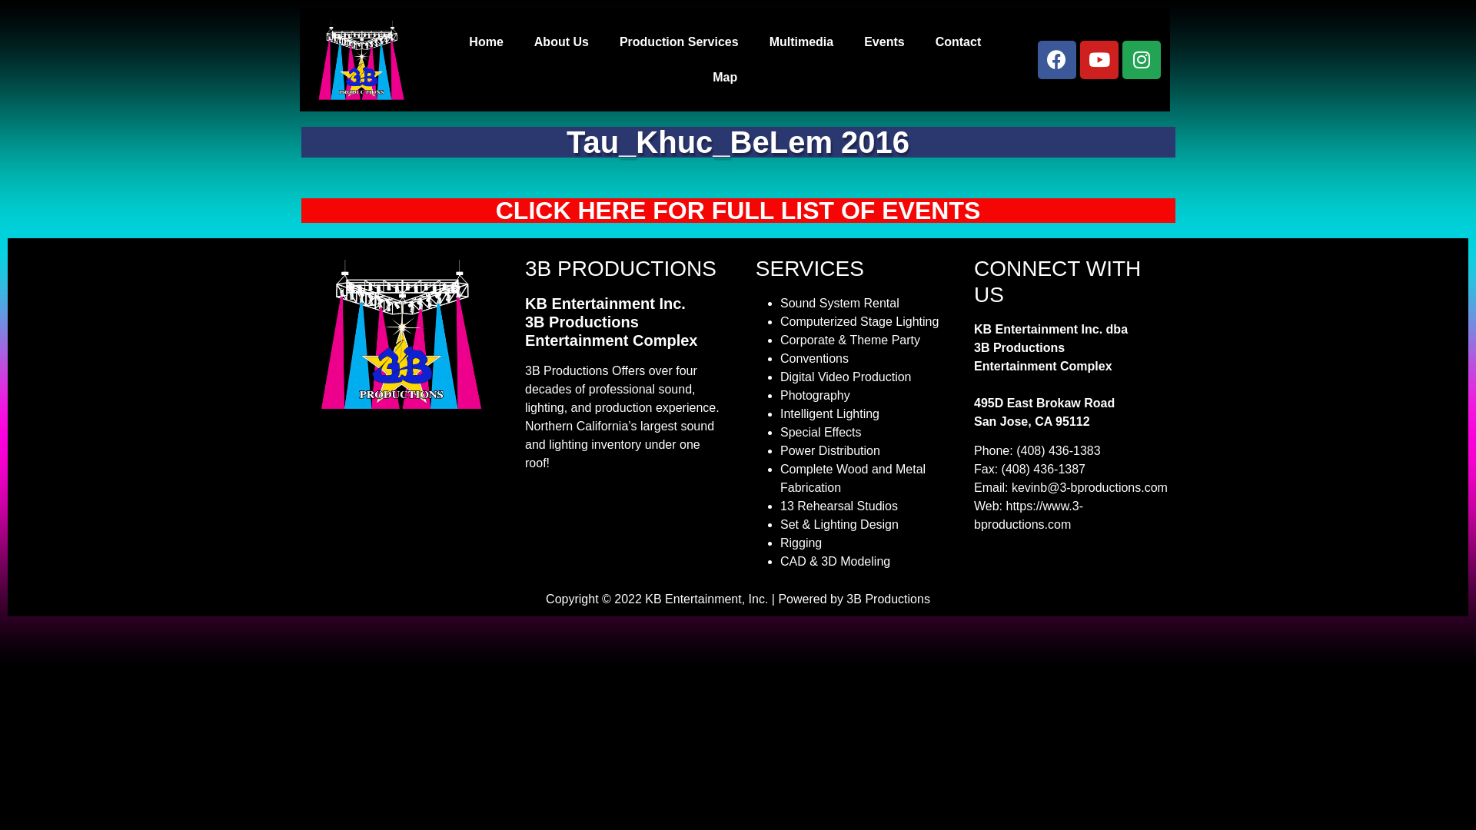 The height and width of the screenshot is (830, 1476). What do you see at coordinates (486, 41) in the screenshot?
I see `Home` at bounding box center [486, 41].